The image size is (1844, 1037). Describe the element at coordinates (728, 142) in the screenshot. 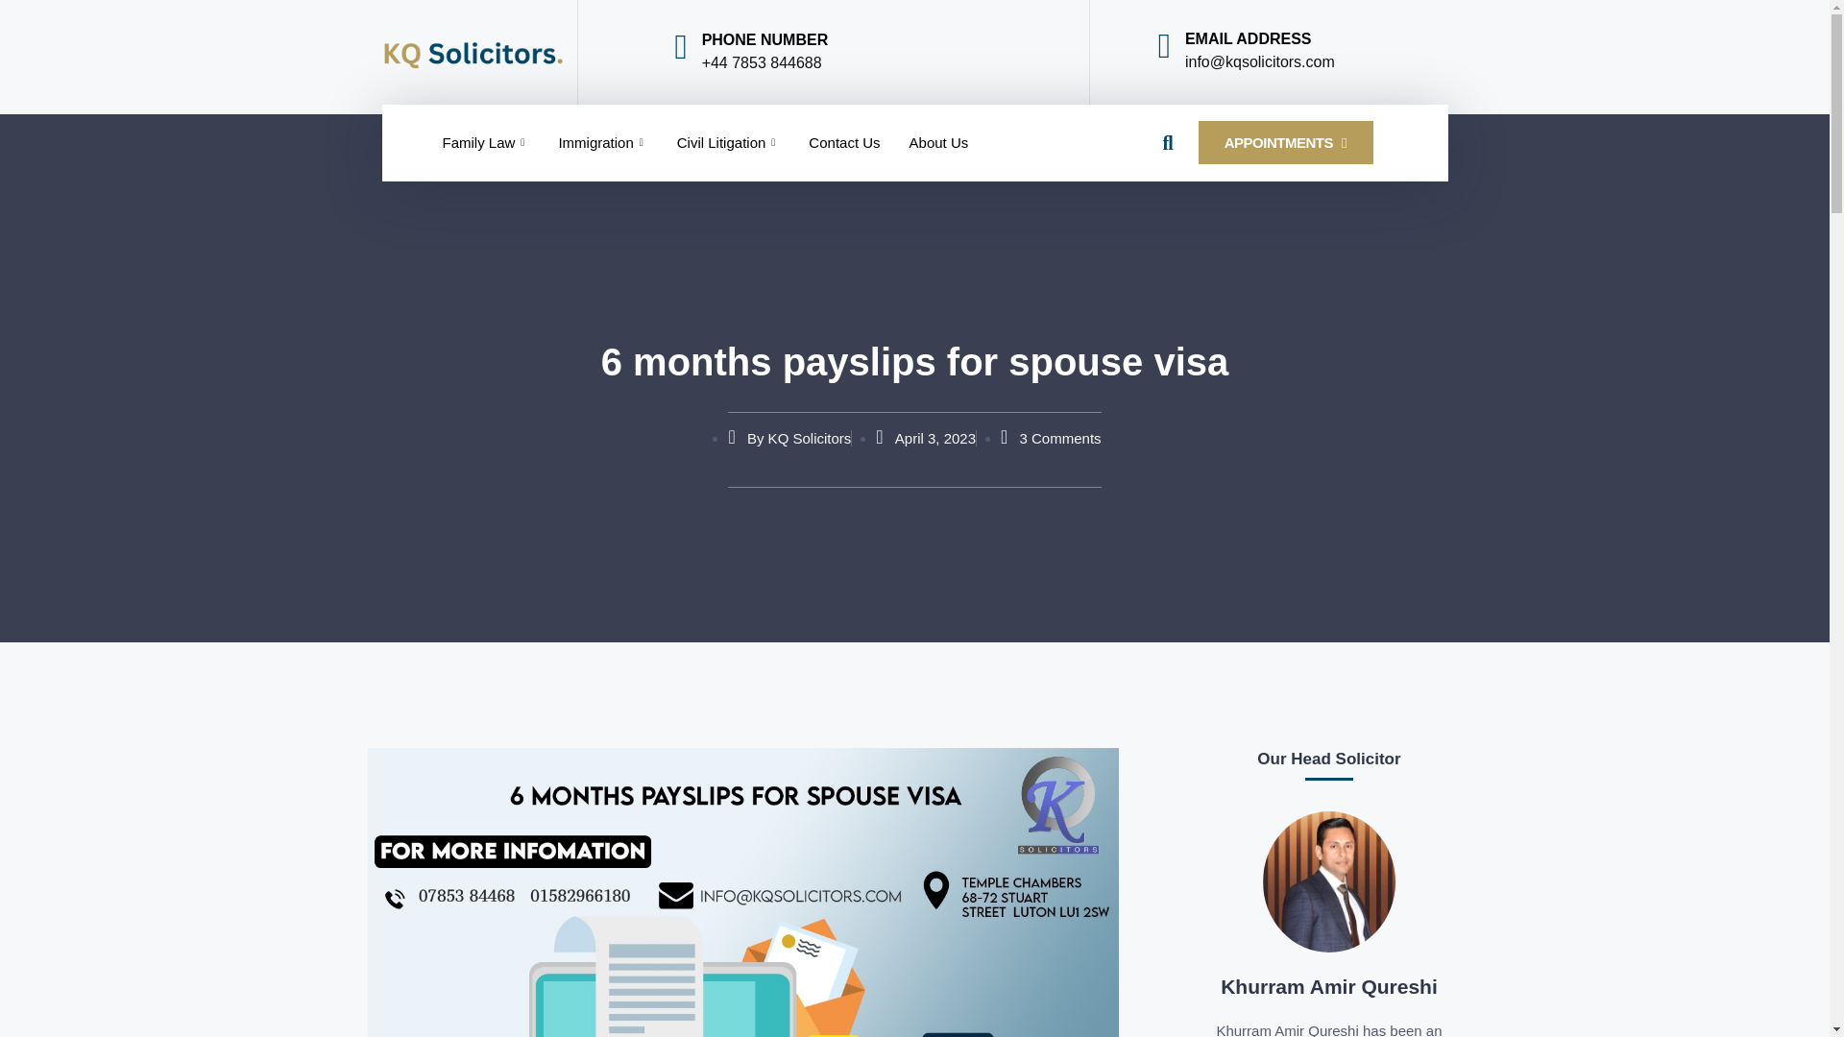

I see `Civil Litigation` at that location.